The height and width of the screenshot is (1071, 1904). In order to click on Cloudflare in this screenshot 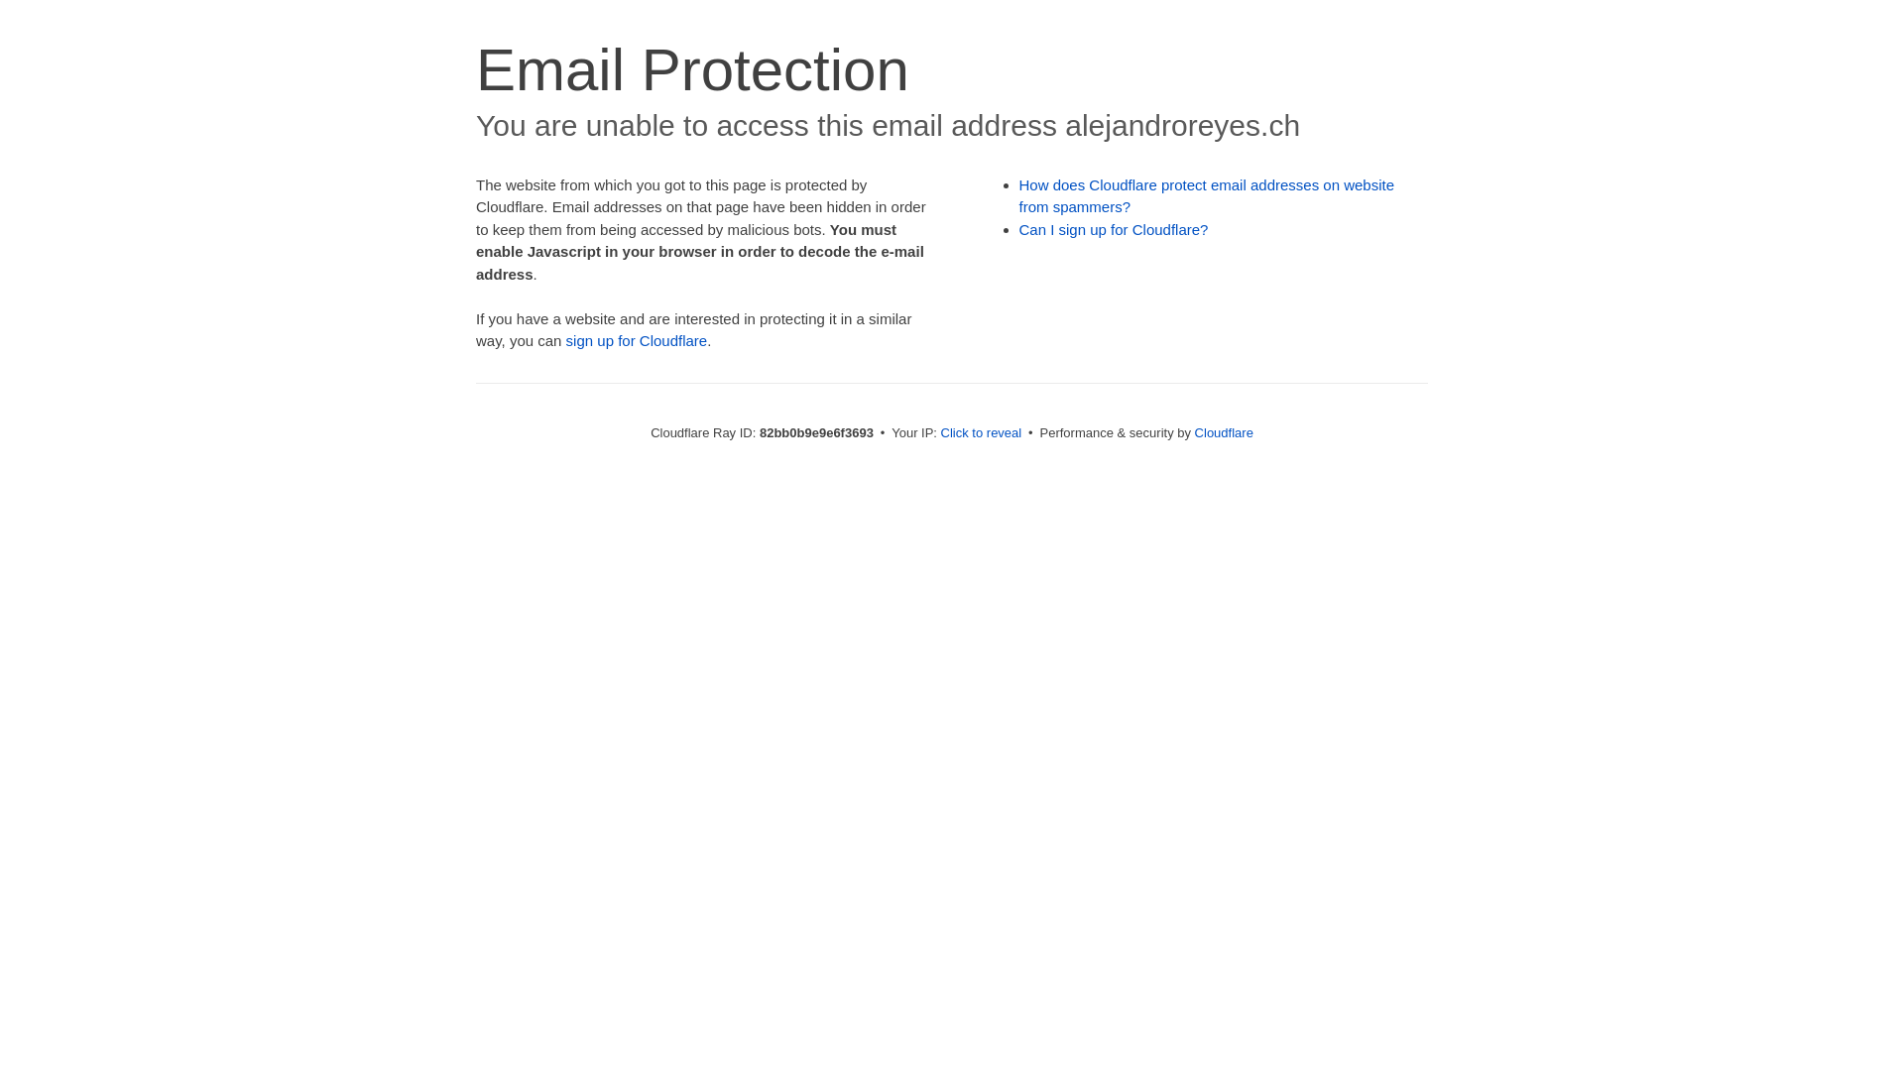, I will do `click(1224, 432)`.